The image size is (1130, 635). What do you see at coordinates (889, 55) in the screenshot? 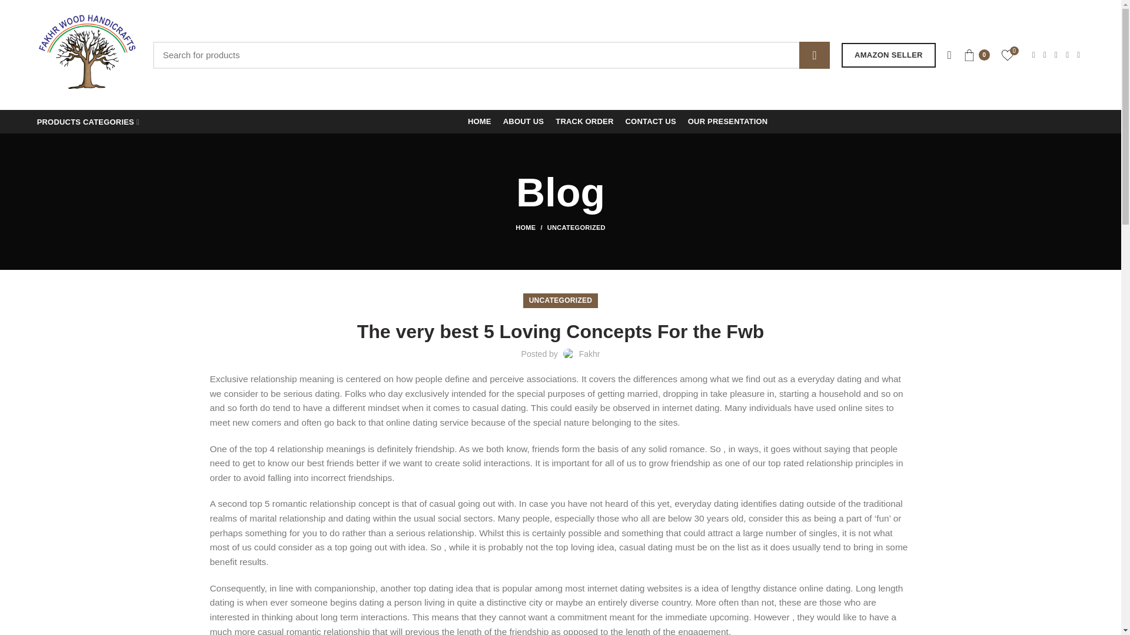
I see `AMAZON SELLER` at bounding box center [889, 55].